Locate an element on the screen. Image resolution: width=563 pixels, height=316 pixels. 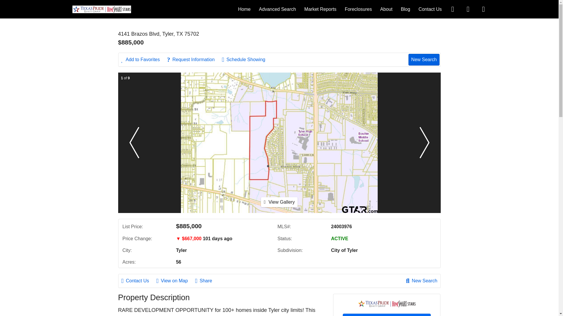
Foreclosures is located at coordinates (358, 9).